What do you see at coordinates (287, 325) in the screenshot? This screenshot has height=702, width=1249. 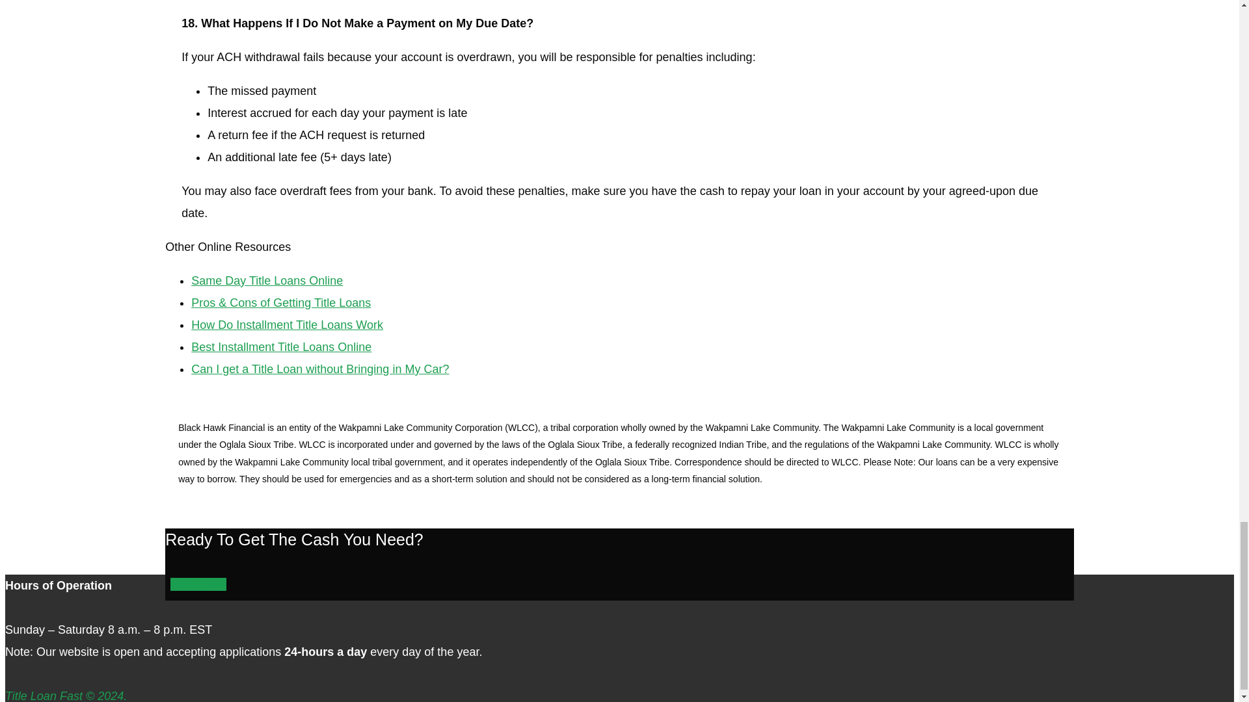 I see `How Do Installment Title Loans Work` at bounding box center [287, 325].